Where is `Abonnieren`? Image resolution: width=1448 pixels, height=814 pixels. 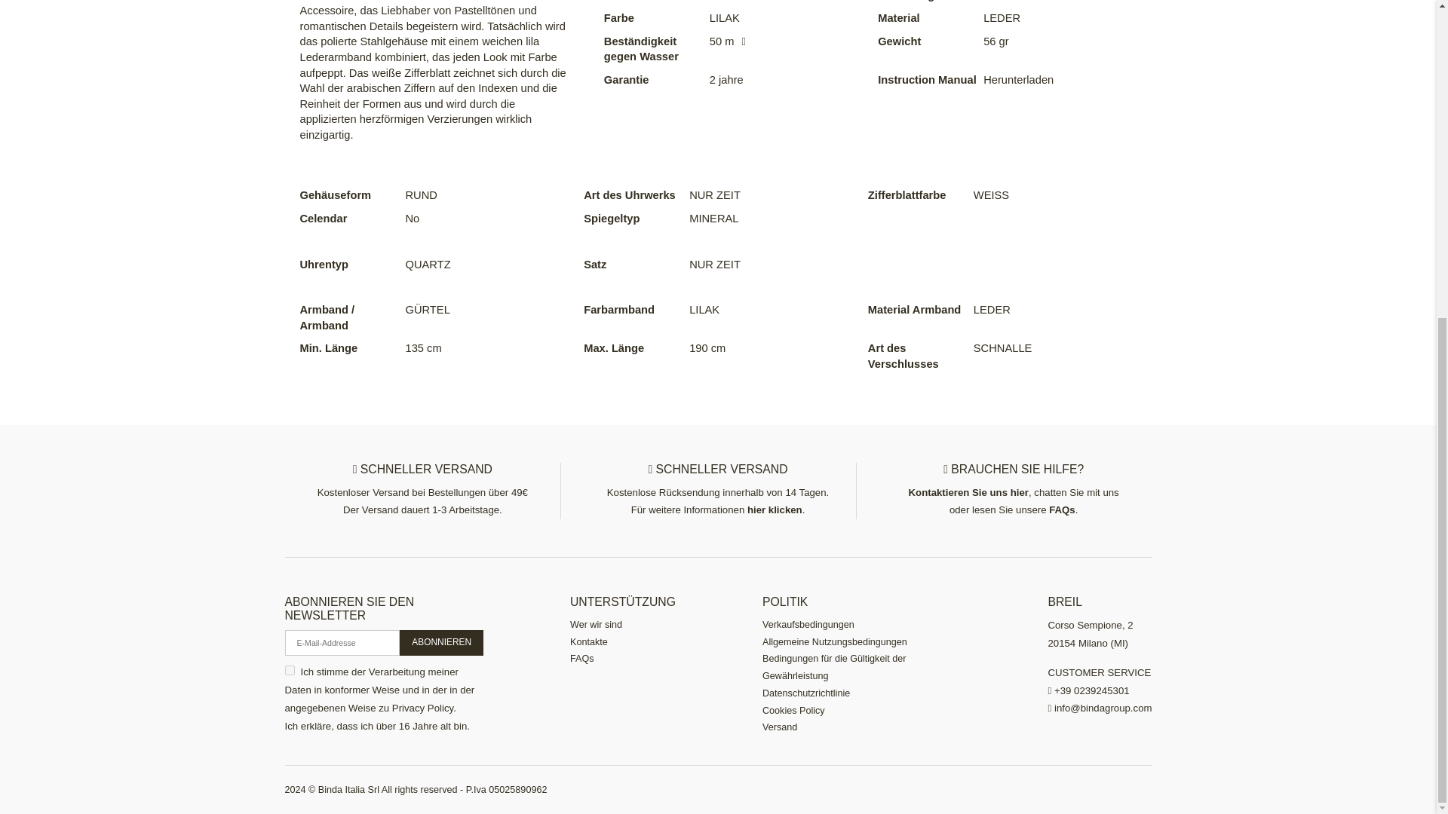 Abonnieren is located at coordinates (441, 642).